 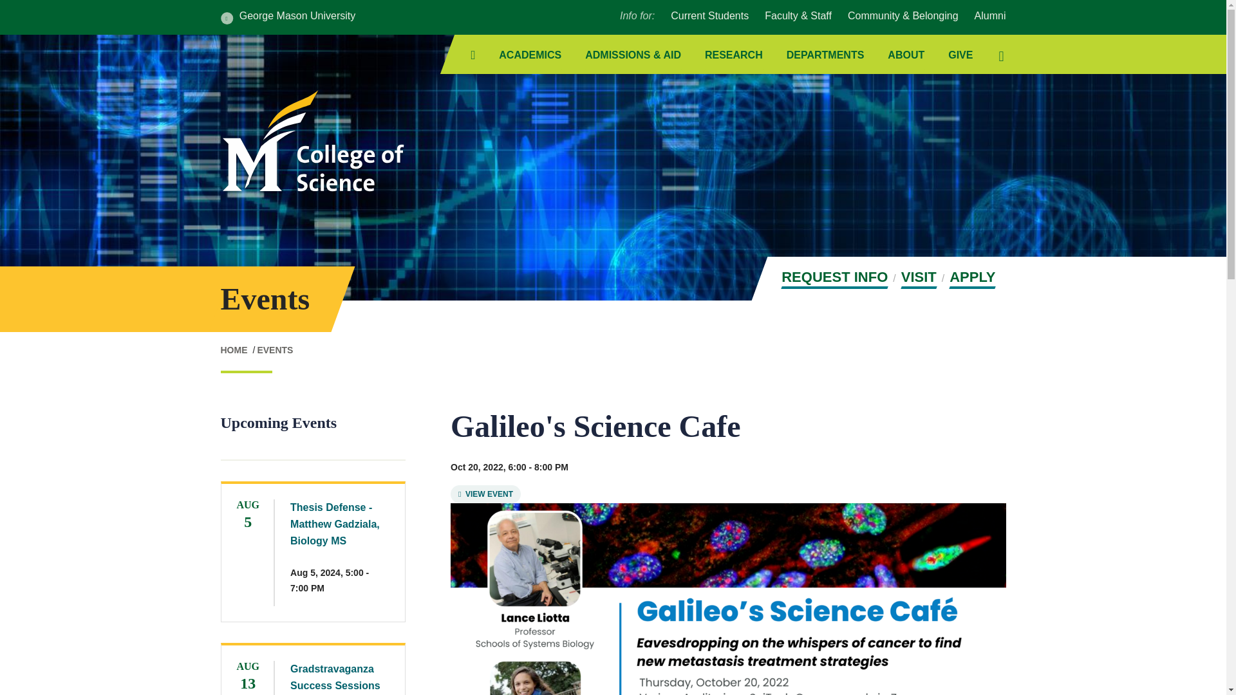 I want to click on Current Students, so click(x=709, y=15).